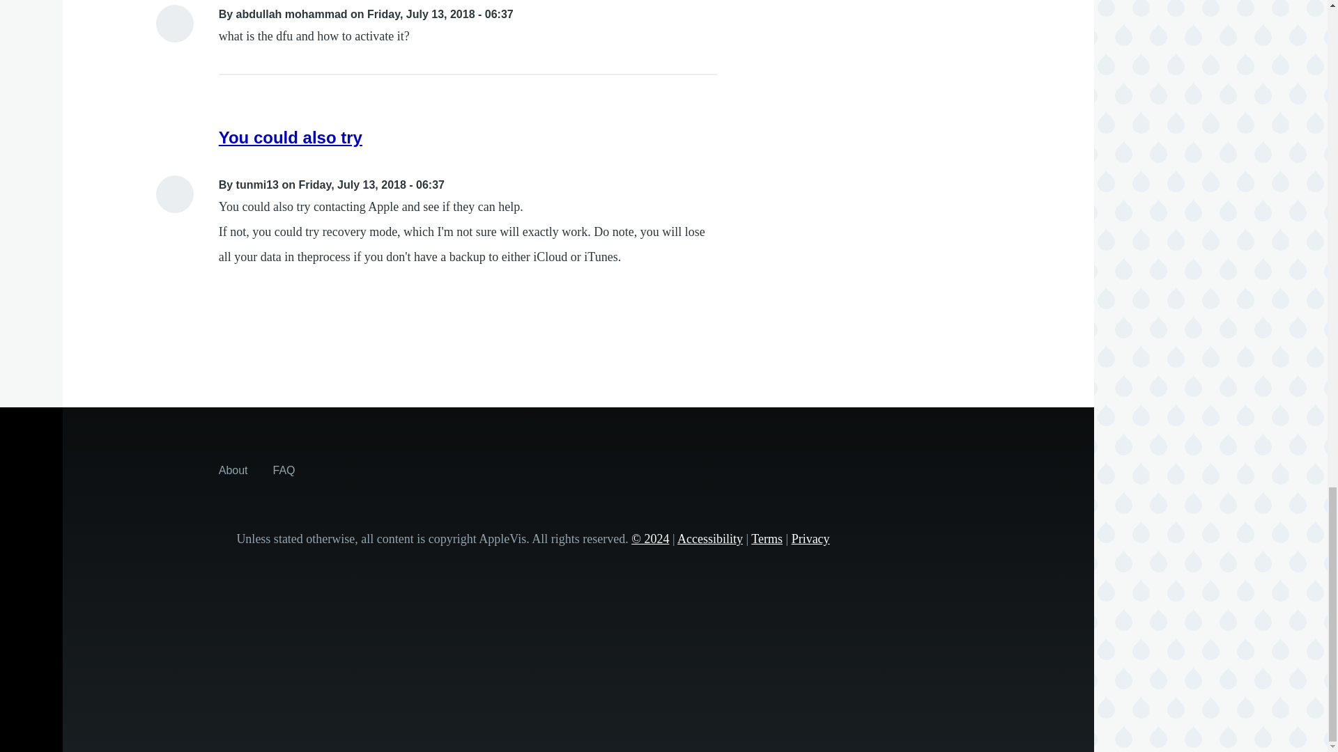  I want to click on Privacy, so click(810, 539).